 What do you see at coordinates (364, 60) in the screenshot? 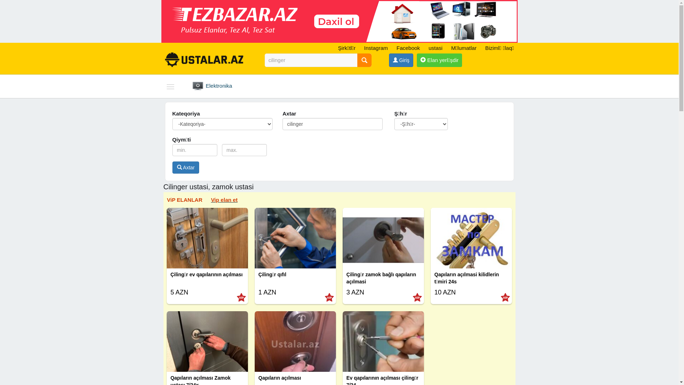
I see ` ` at bounding box center [364, 60].